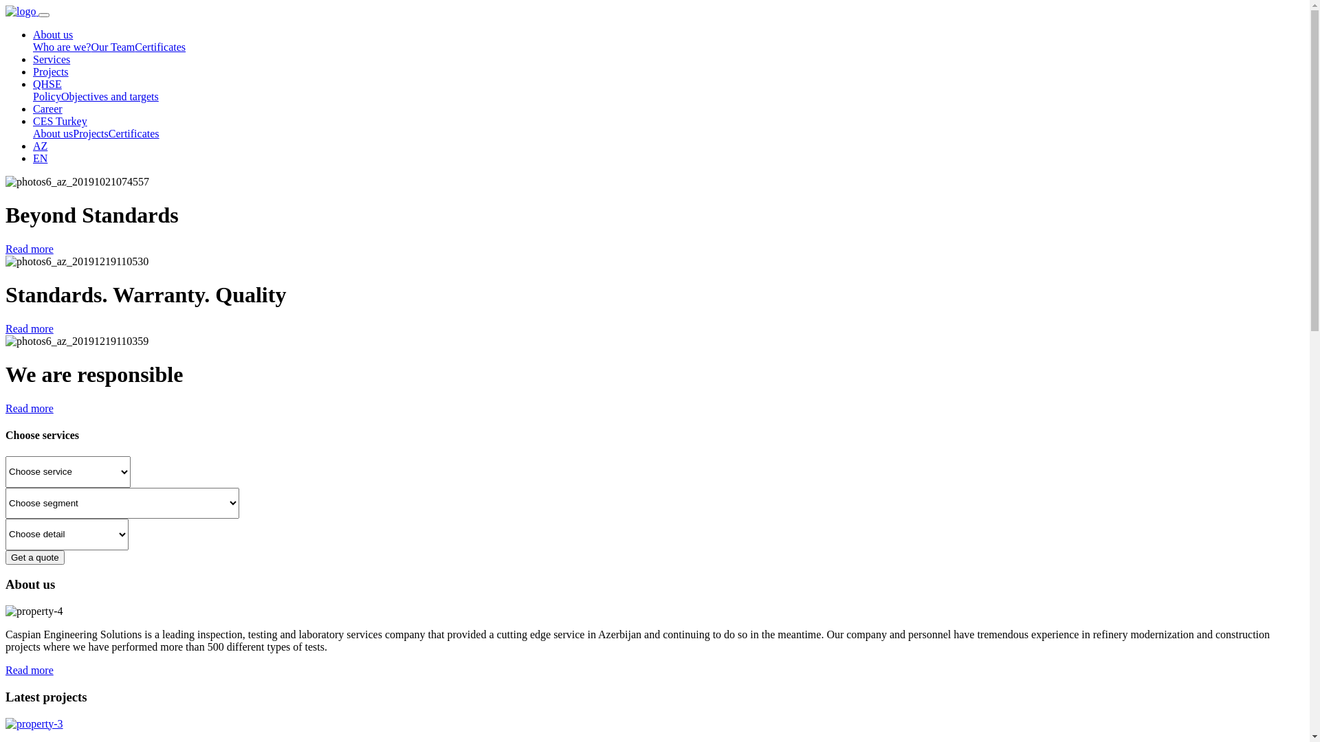 The height and width of the screenshot is (742, 1320). I want to click on Certificates, so click(160, 47).